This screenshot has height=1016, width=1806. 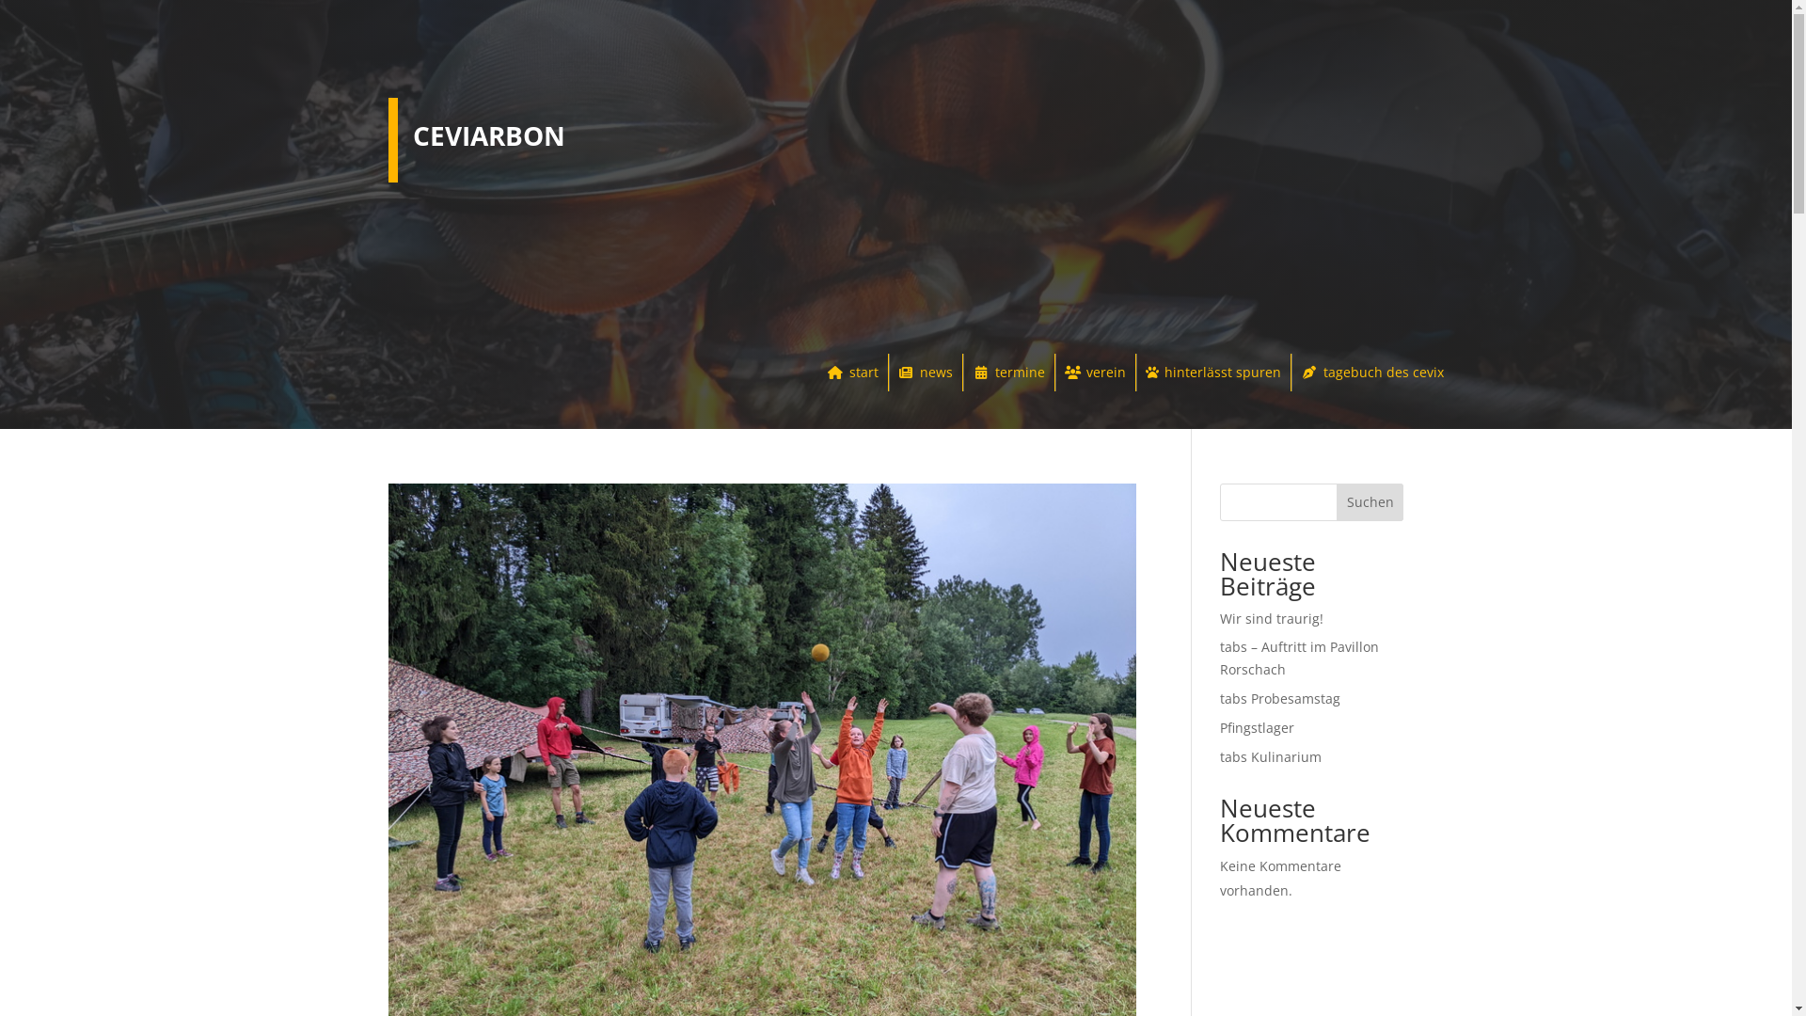 What do you see at coordinates (852, 373) in the screenshot?
I see `start` at bounding box center [852, 373].